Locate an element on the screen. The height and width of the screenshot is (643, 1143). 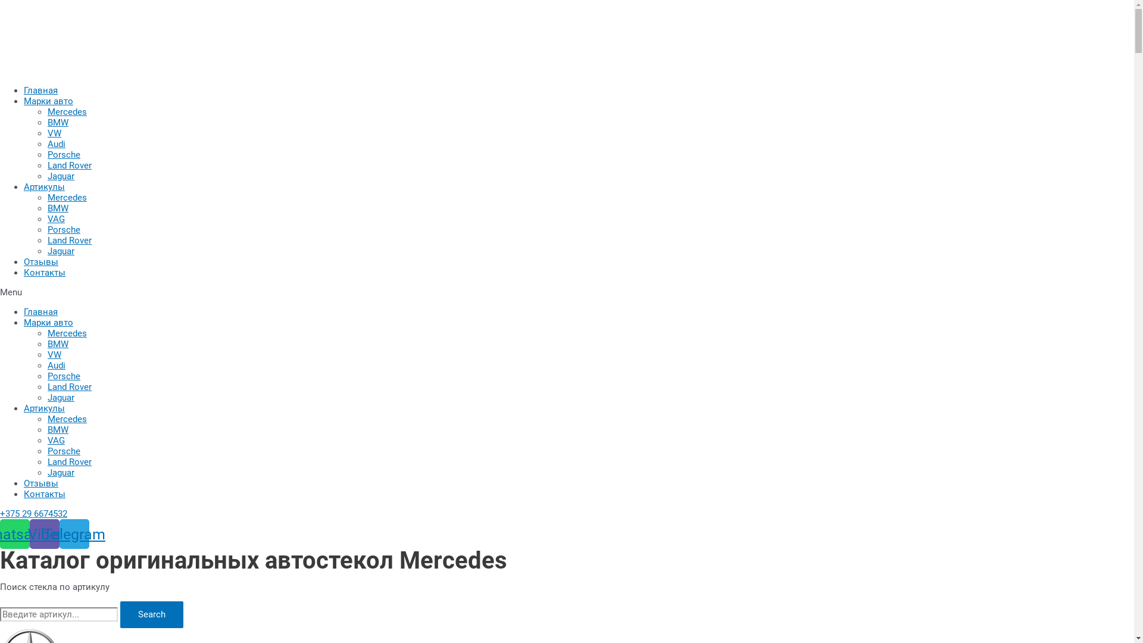
Land Rover is located at coordinates (70, 462).